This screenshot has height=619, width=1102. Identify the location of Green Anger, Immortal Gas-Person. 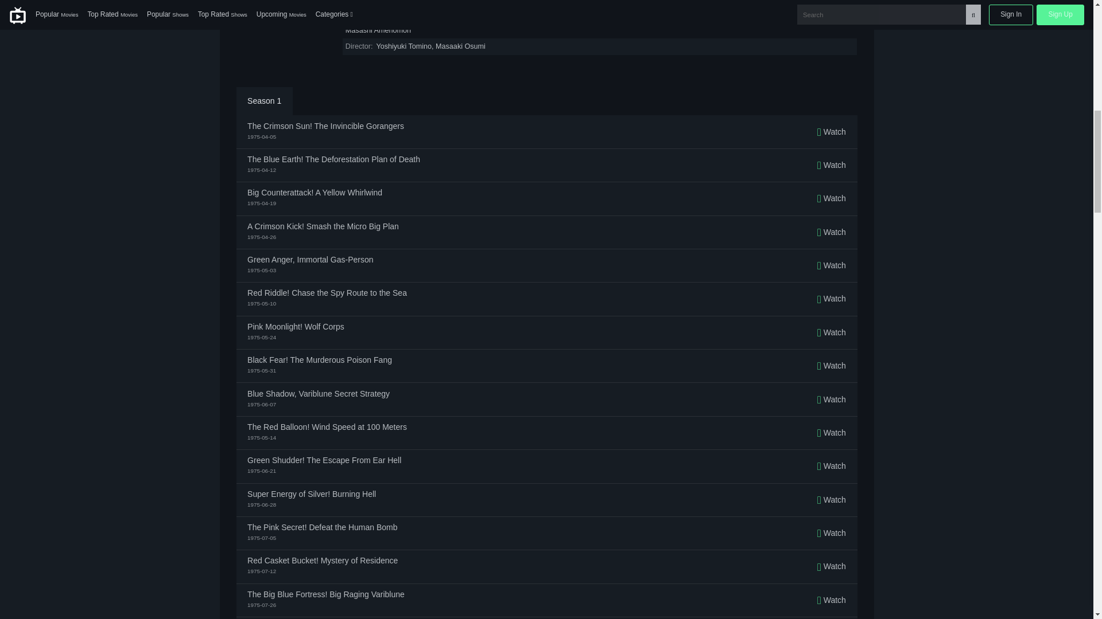
(310, 260).